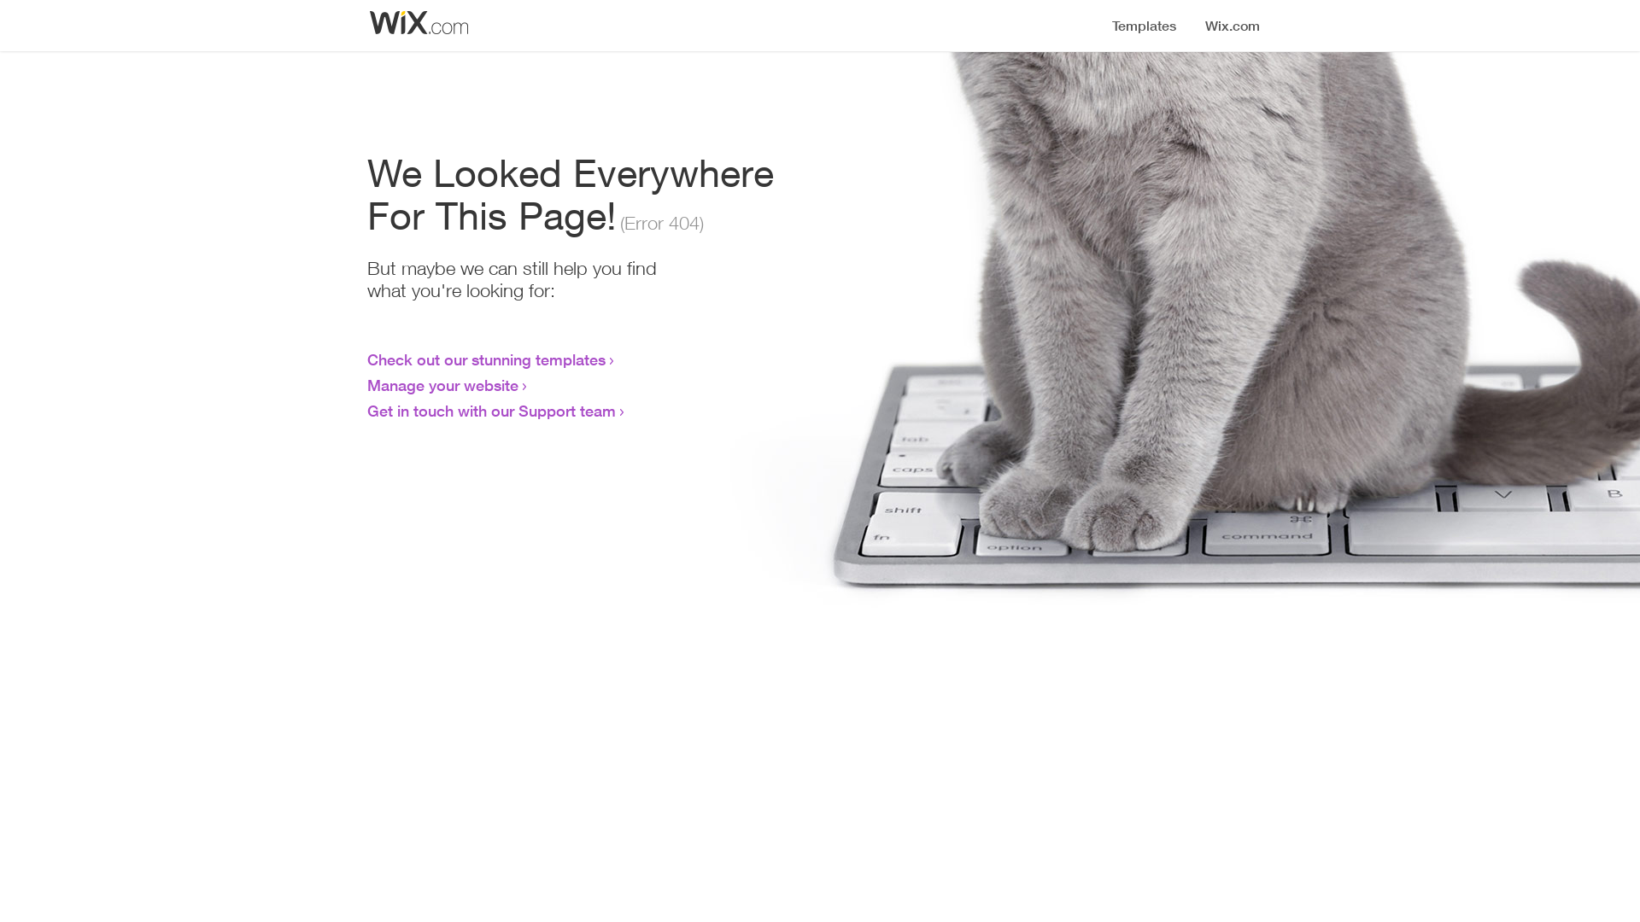  Describe the element at coordinates (492, 411) in the screenshot. I see `Get in touch with our Support team` at that location.